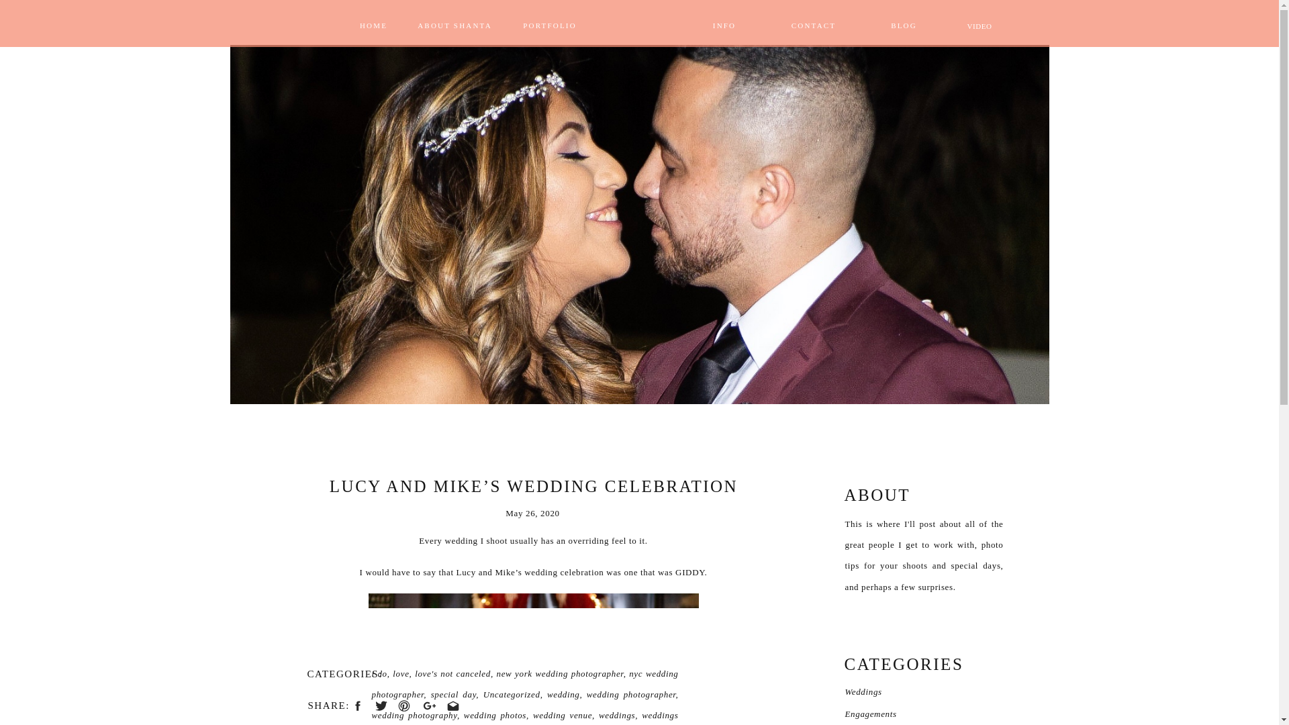 Image resolution: width=1289 pixels, height=725 pixels. Describe the element at coordinates (617, 716) in the screenshot. I see `weddings` at that location.